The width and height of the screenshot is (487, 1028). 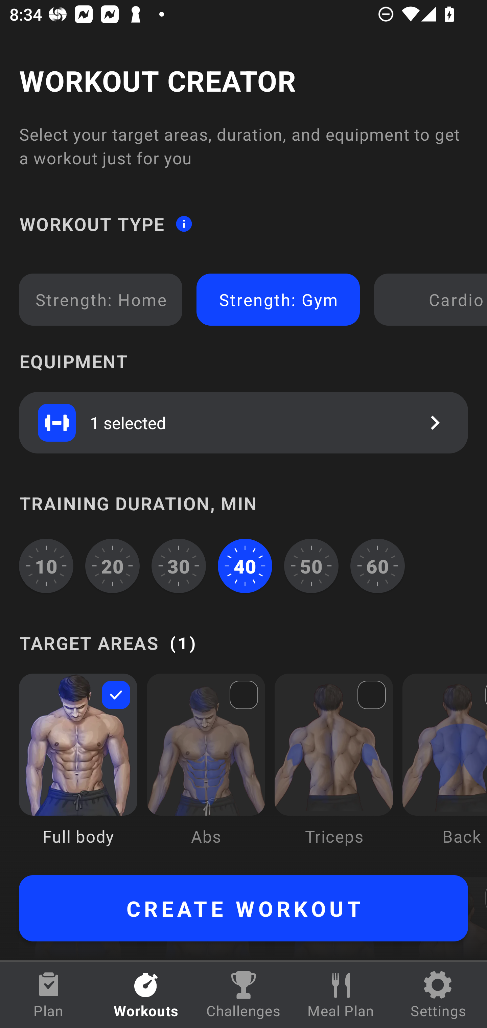 I want to click on 20, so click(x=113, y=566).